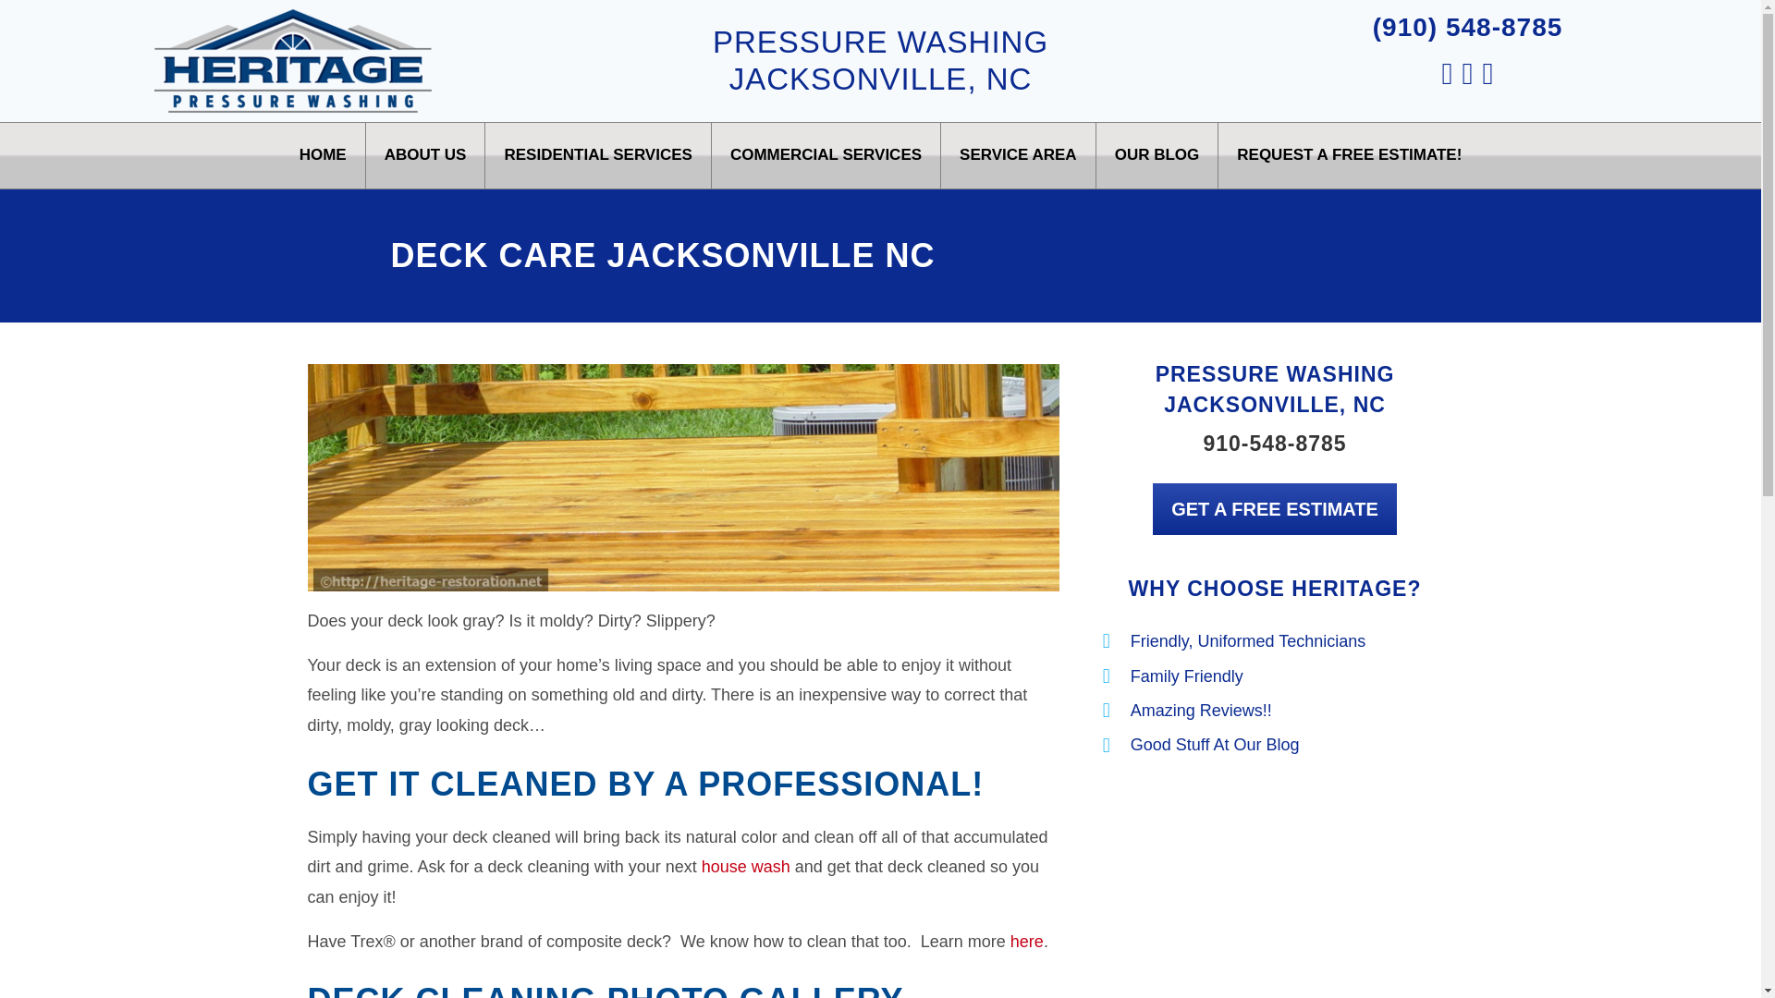 This screenshot has height=998, width=1775. What do you see at coordinates (1026, 941) in the screenshot?
I see `here` at bounding box center [1026, 941].